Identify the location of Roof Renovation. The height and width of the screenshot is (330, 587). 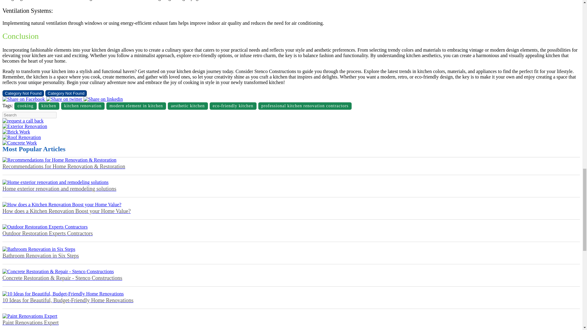
(21, 137).